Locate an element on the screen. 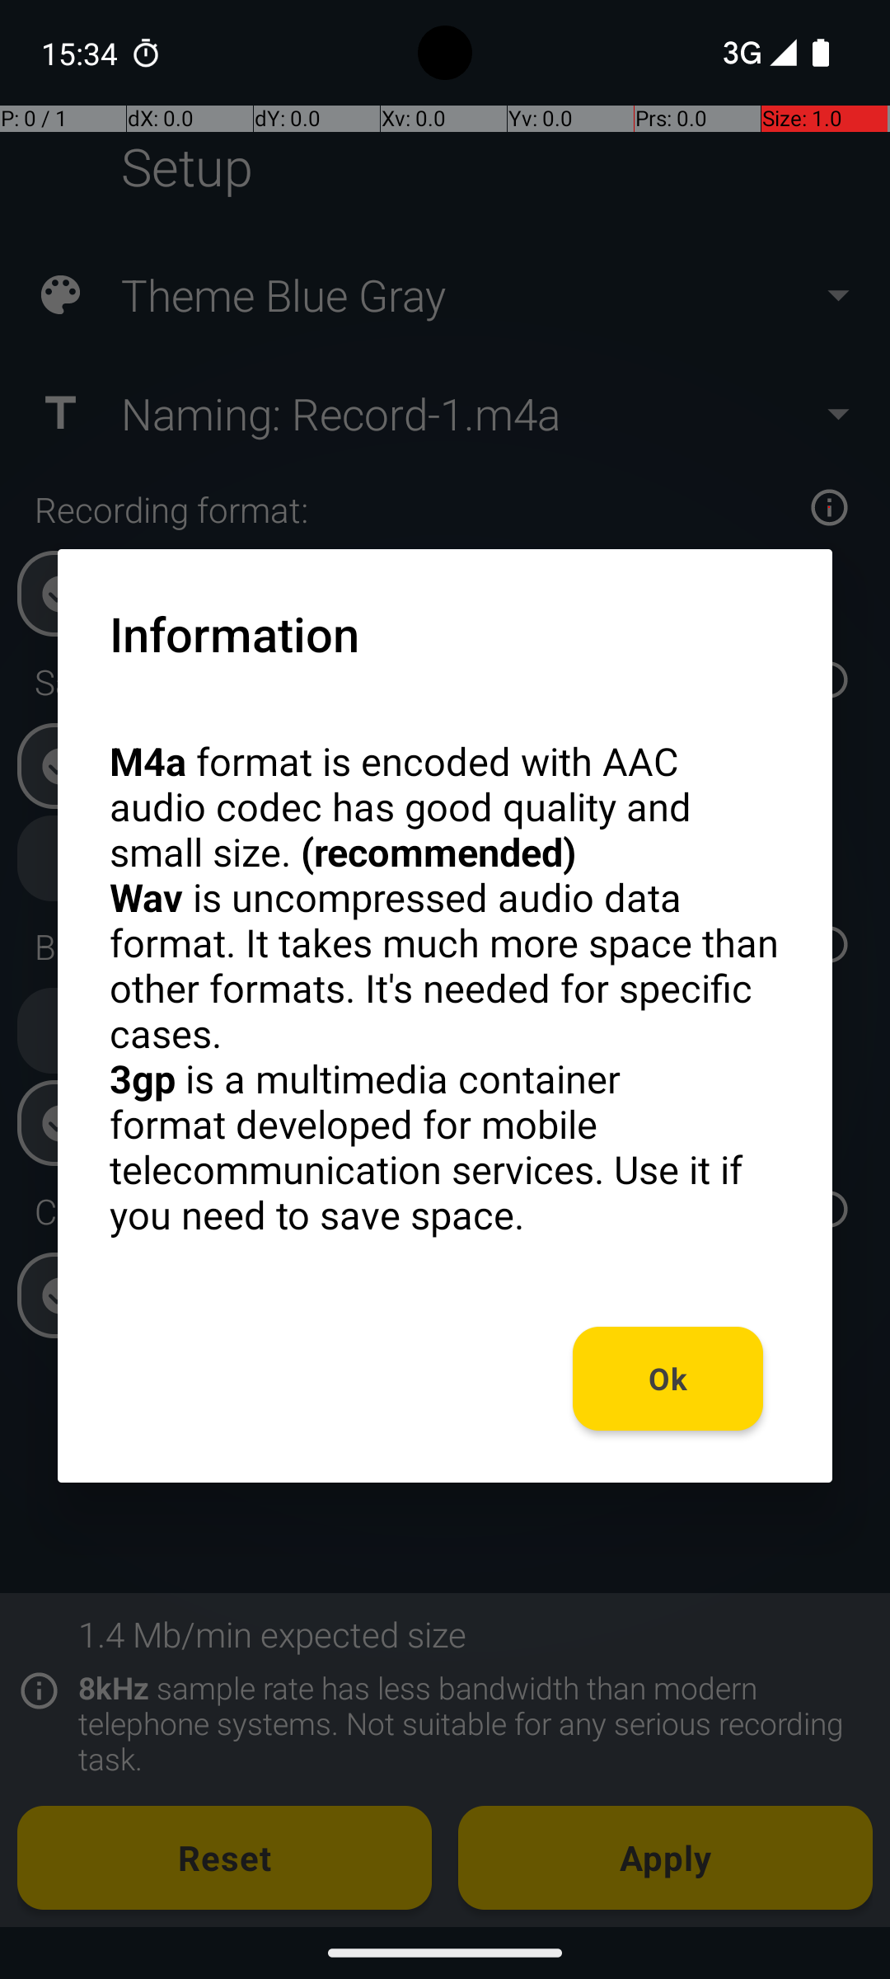 Image resolution: width=890 pixels, height=1979 pixels. 3G is located at coordinates (740, 53).